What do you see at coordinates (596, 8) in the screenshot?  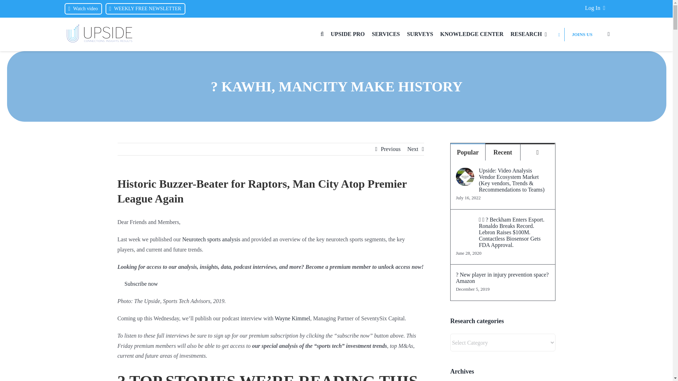 I see `Log In` at bounding box center [596, 8].